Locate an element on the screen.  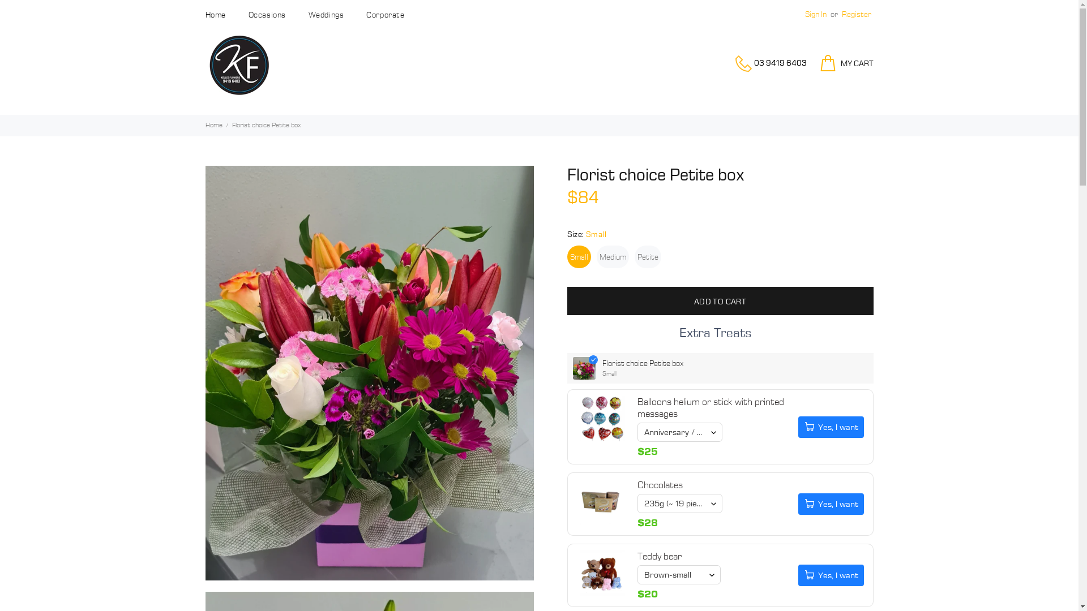
Weddings is located at coordinates (326, 15).